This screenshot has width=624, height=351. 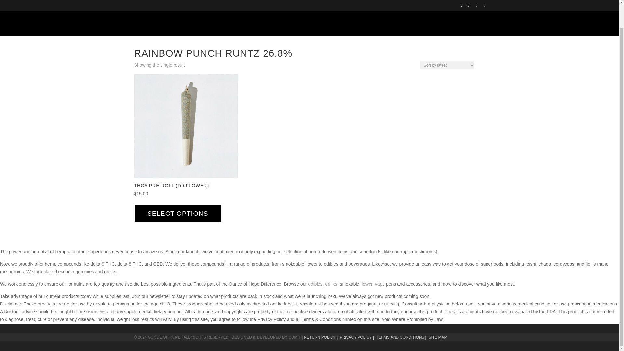 What do you see at coordinates (330, 5) in the screenshot?
I see `BLOG` at bounding box center [330, 5].